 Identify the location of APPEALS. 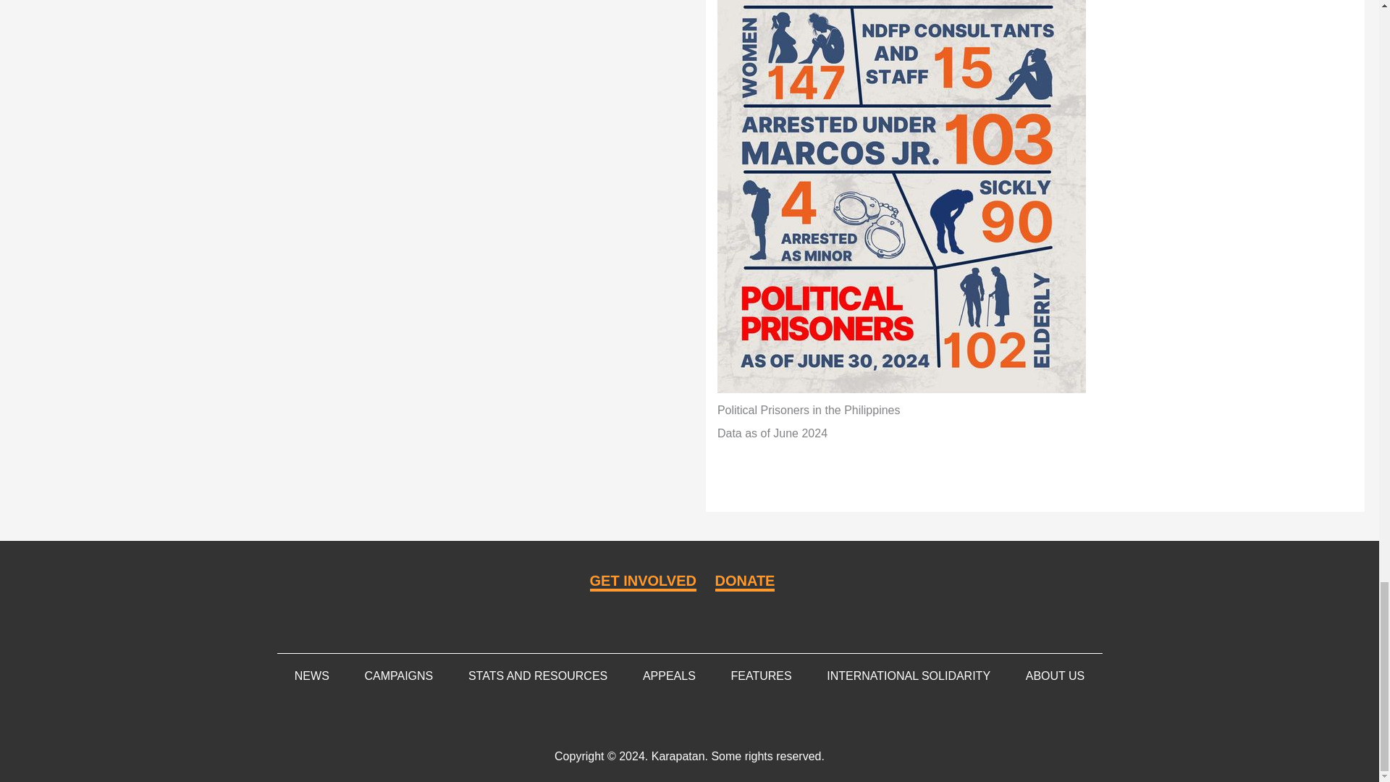
(670, 676).